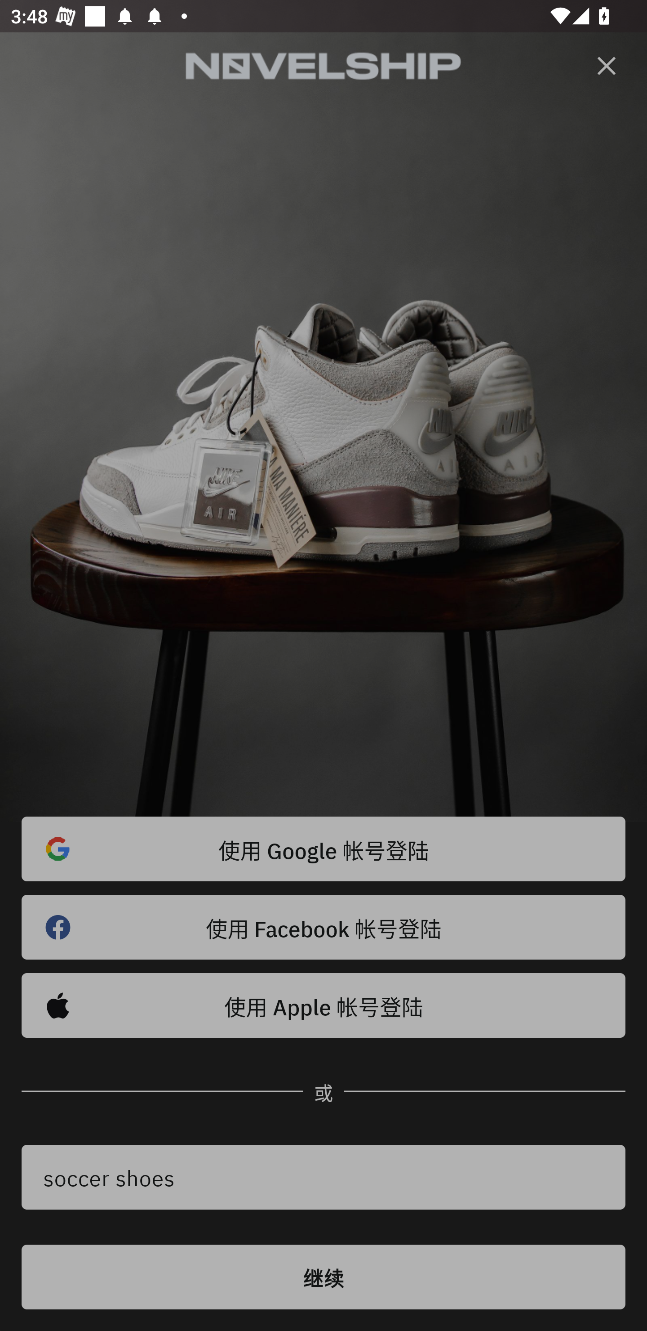 Image resolution: width=647 pixels, height=1331 pixels. I want to click on 使用 Google 帐号登陆, so click(323, 849).